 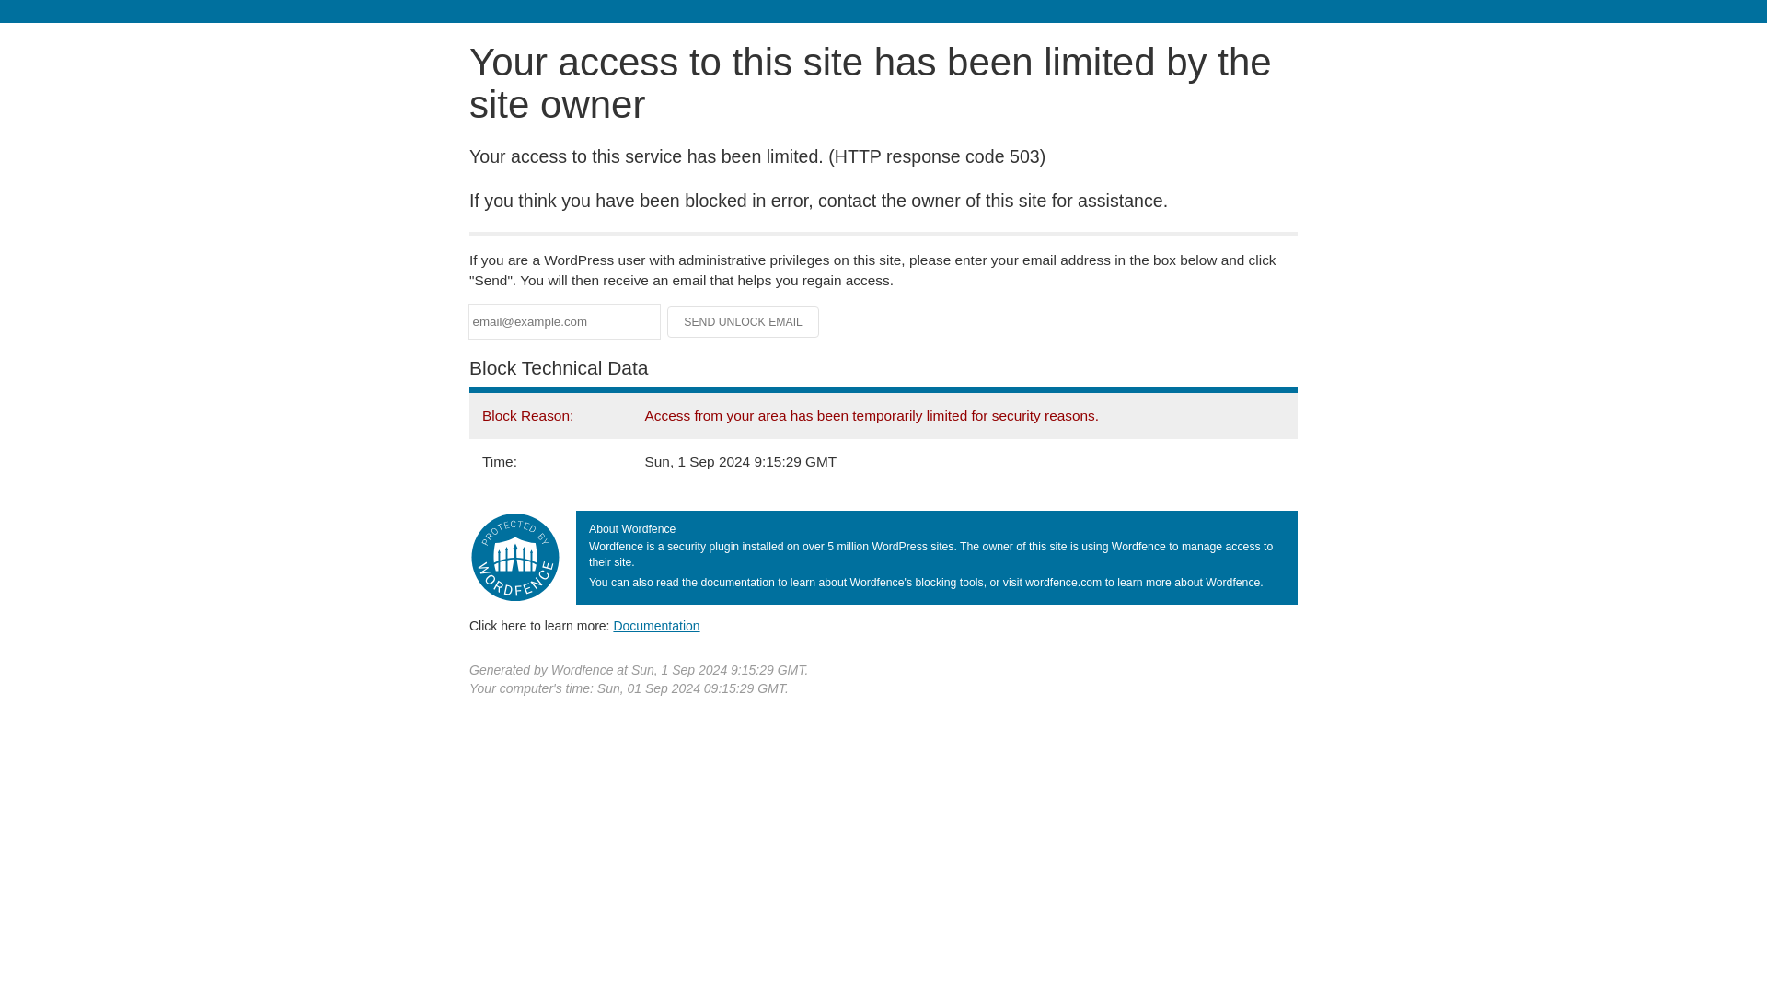 I want to click on Send Unlock Email, so click(x=744, y=322).